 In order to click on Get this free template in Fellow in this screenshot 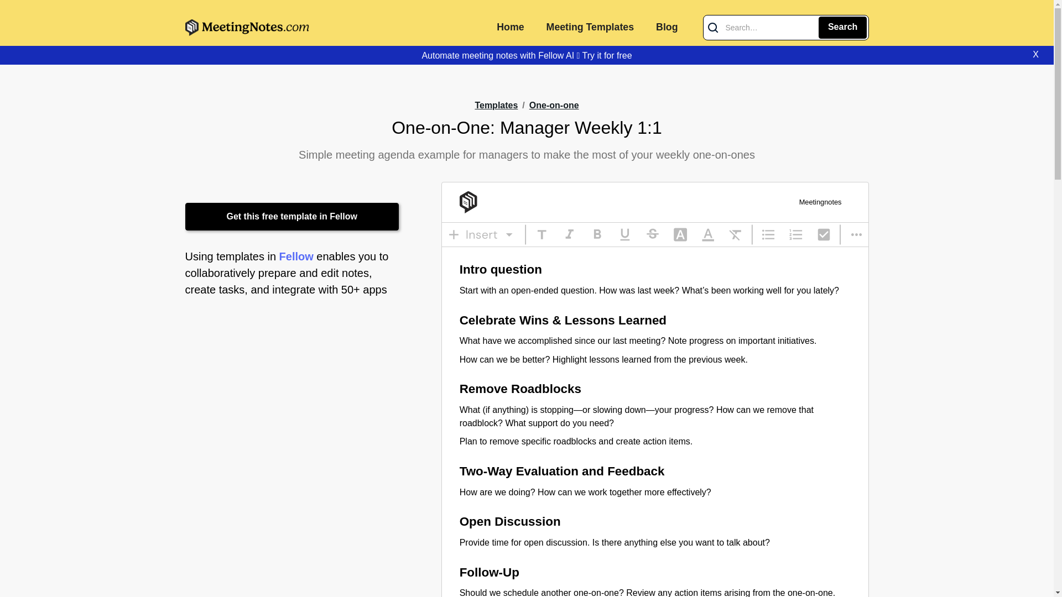, I will do `click(291, 217)`.